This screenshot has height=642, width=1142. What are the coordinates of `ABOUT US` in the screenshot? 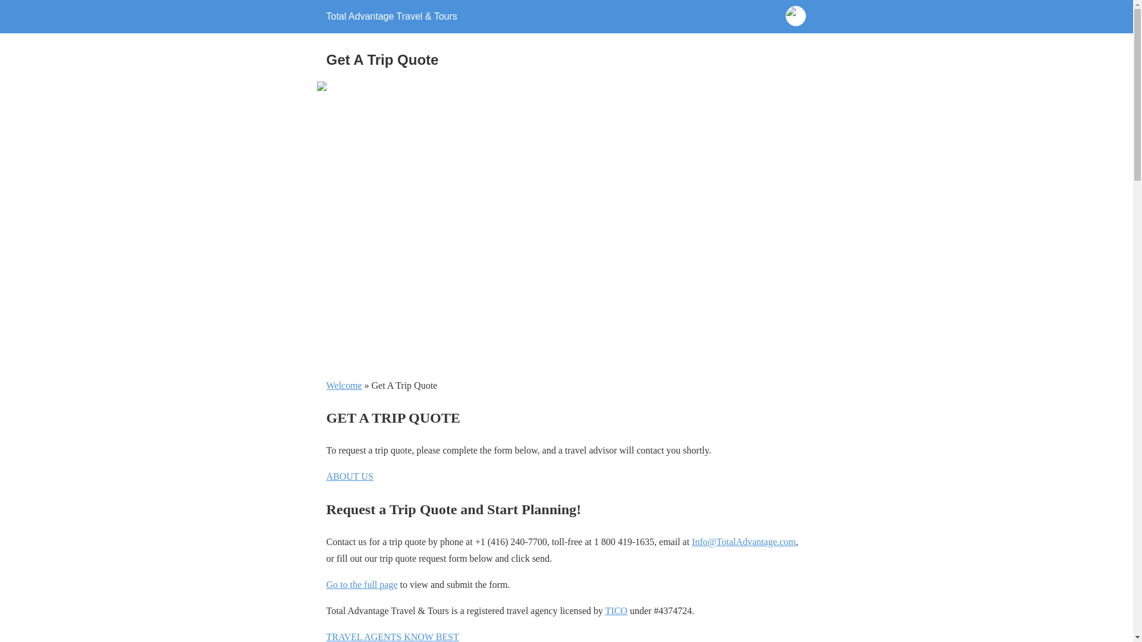 It's located at (349, 476).